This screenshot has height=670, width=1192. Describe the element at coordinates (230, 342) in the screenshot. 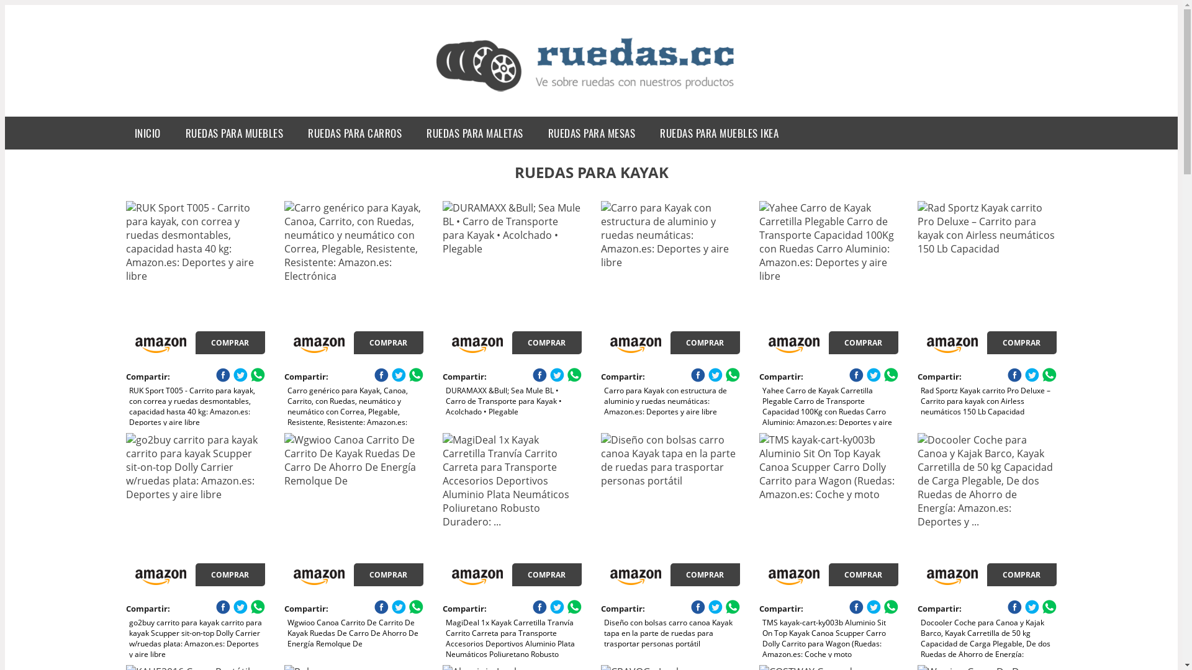

I see `COMPRAR` at that location.